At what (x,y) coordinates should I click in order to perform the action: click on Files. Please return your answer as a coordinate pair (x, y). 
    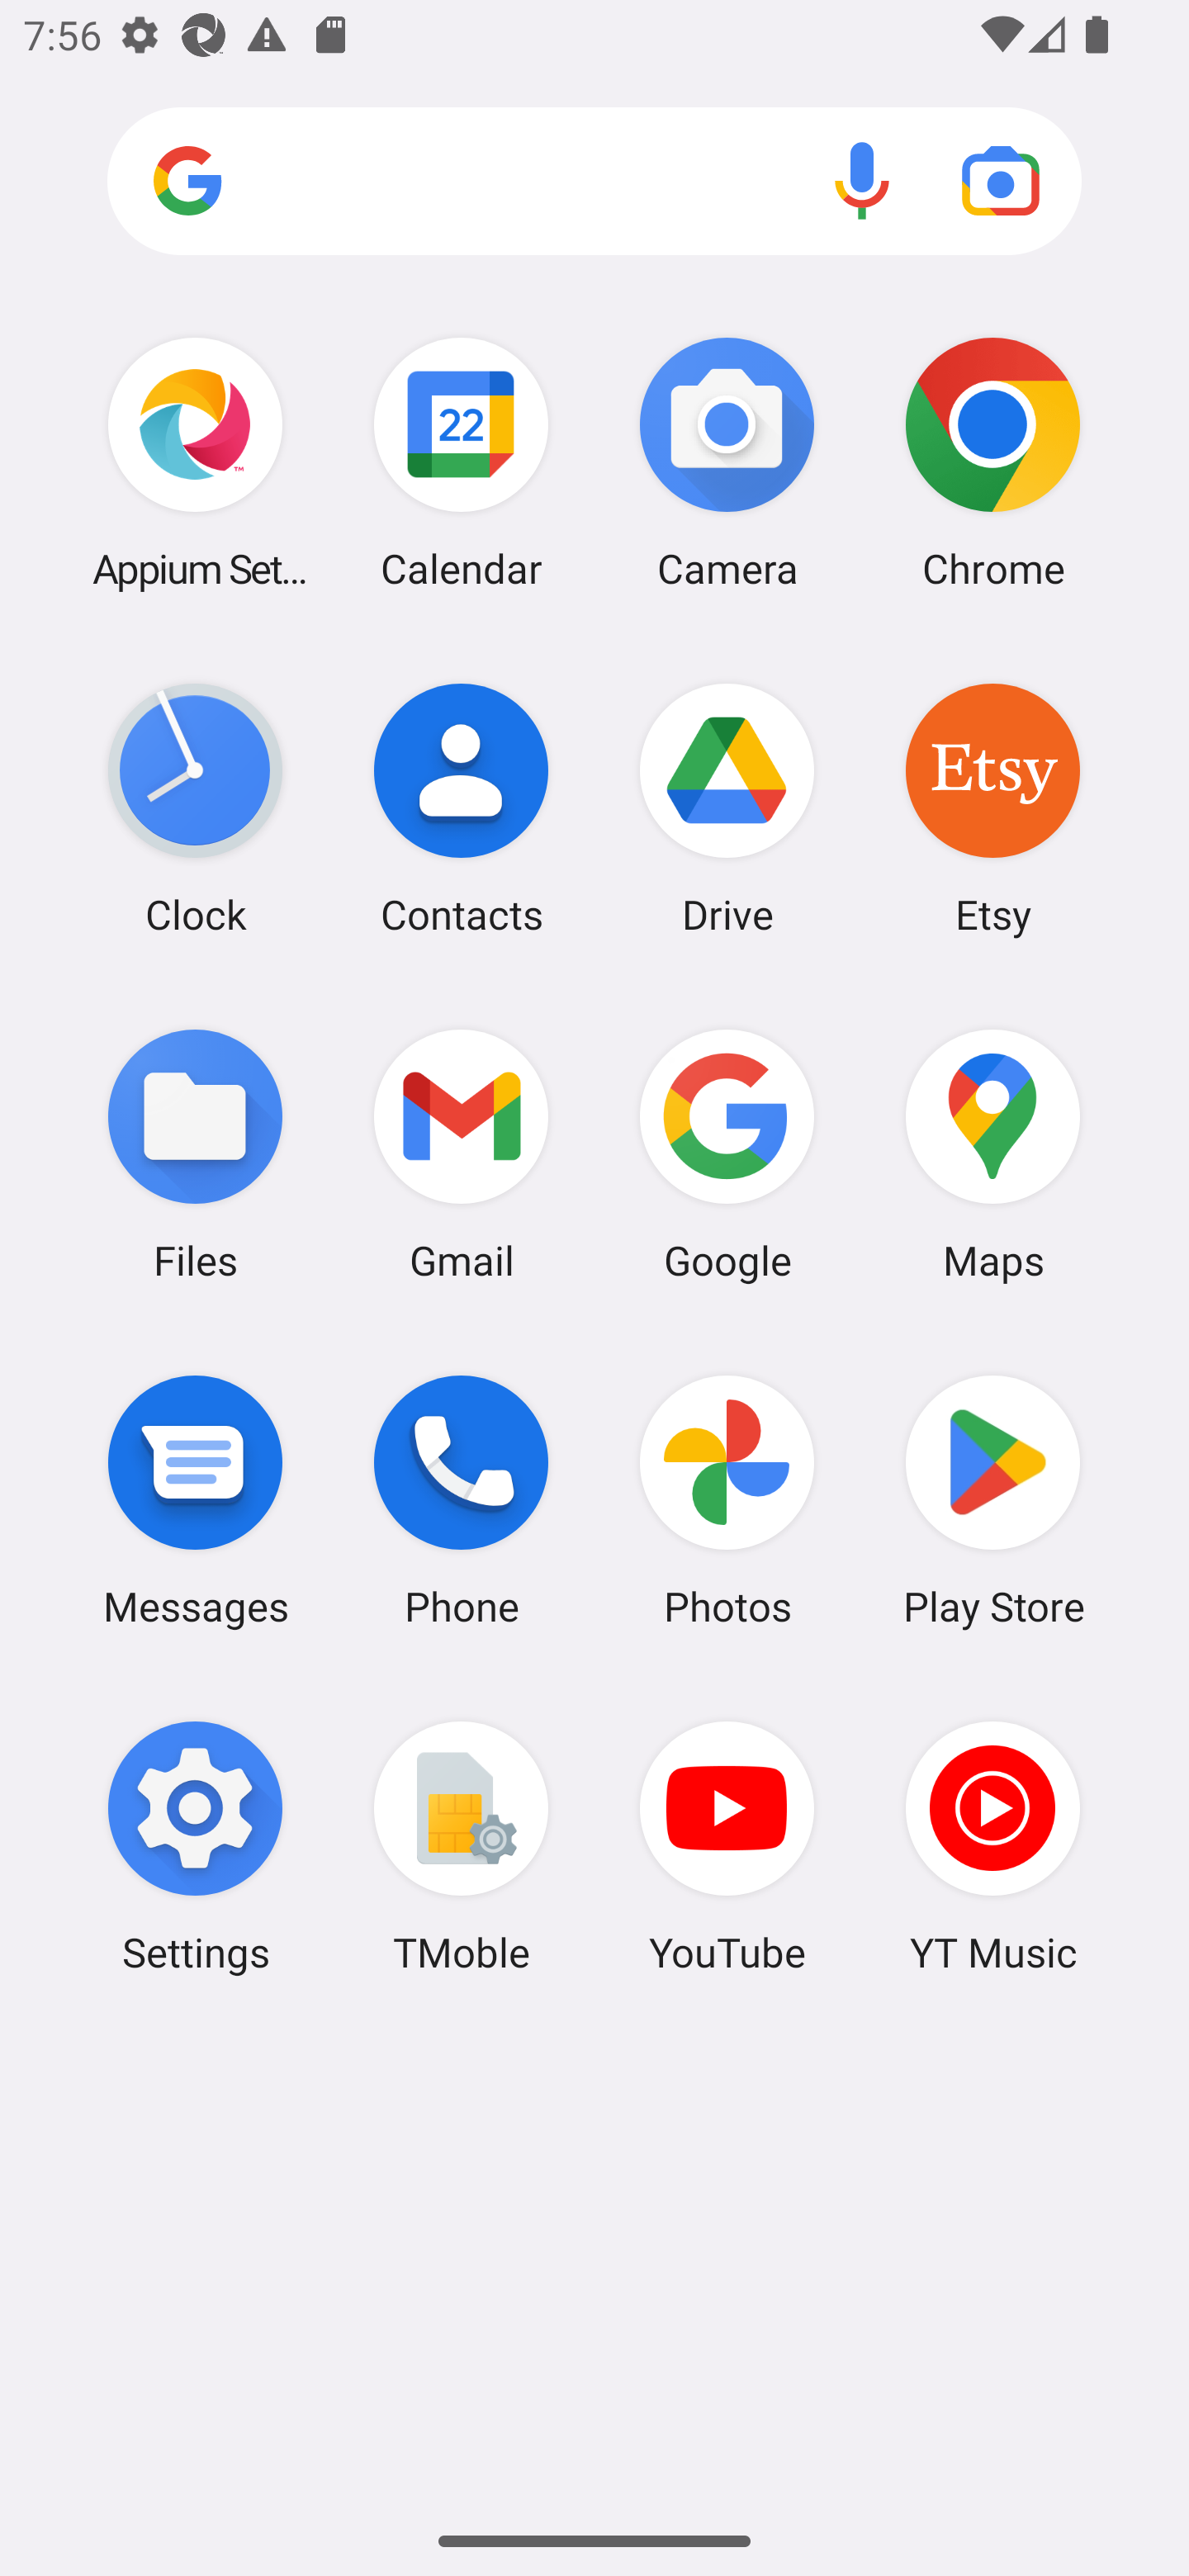
    Looking at the image, I should click on (195, 1153).